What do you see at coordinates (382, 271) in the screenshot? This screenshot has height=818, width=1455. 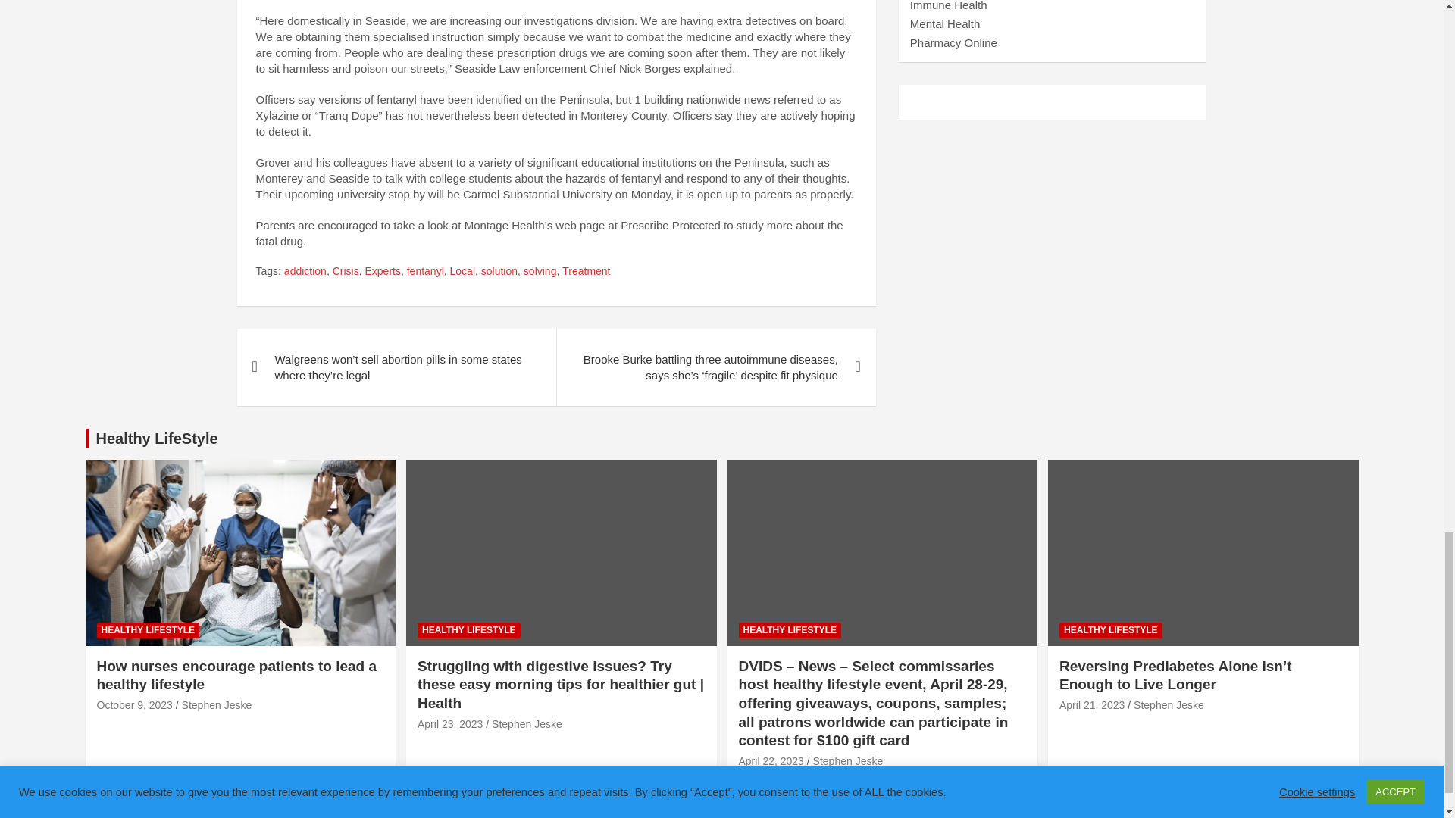 I see `Experts` at bounding box center [382, 271].